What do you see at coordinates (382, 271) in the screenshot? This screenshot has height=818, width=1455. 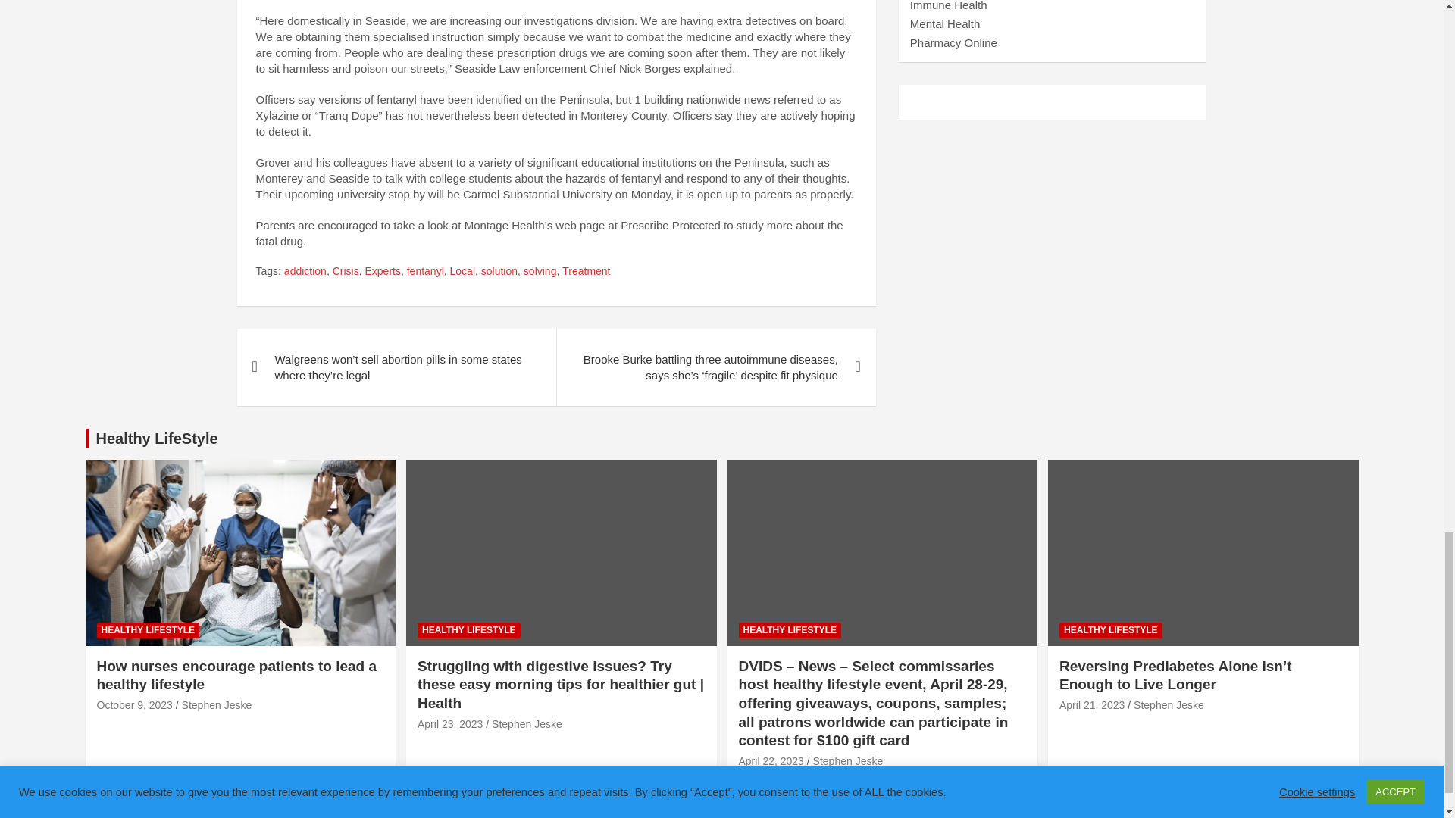 I see `Experts` at bounding box center [382, 271].